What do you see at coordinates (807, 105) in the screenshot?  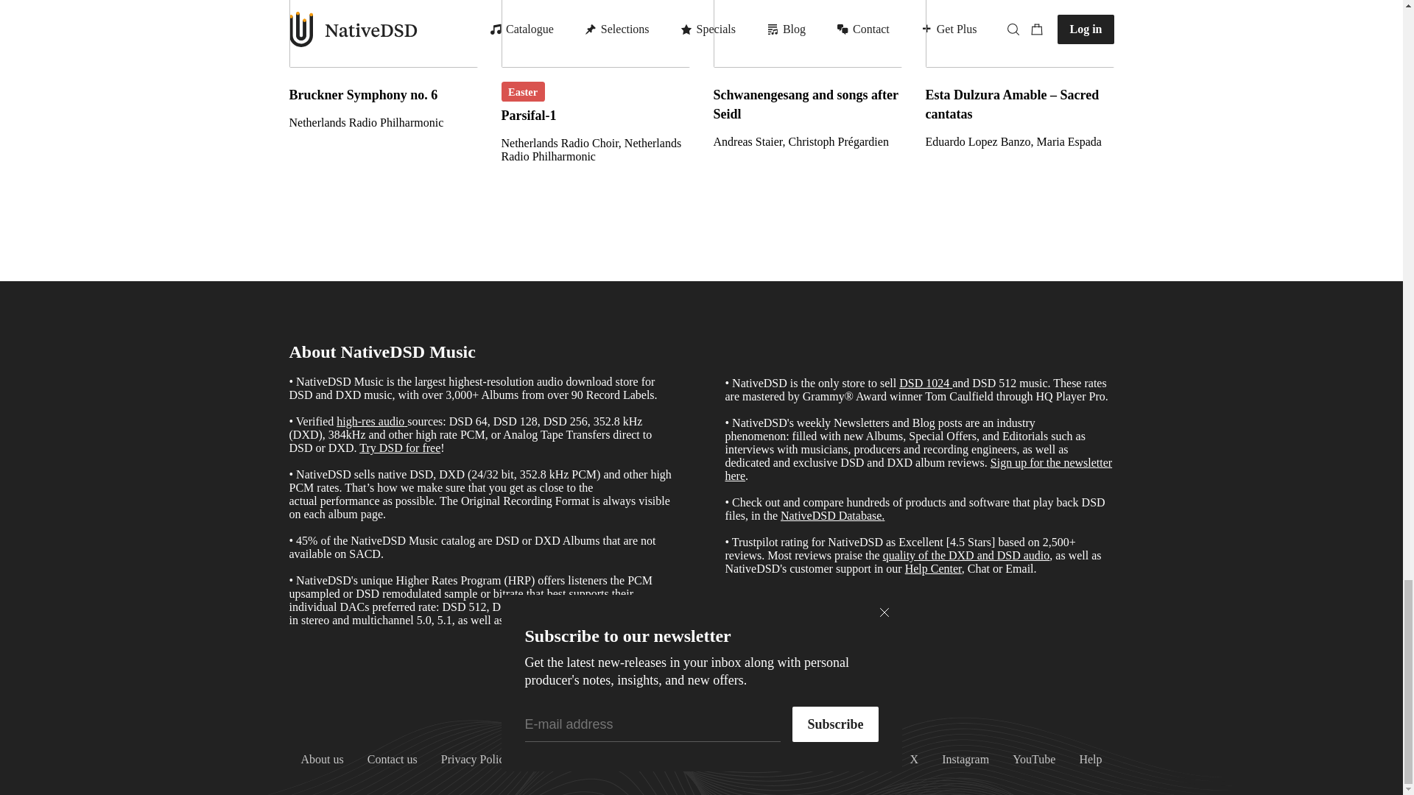 I see `Schwanengesang and songs after Seidl` at bounding box center [807, 105].